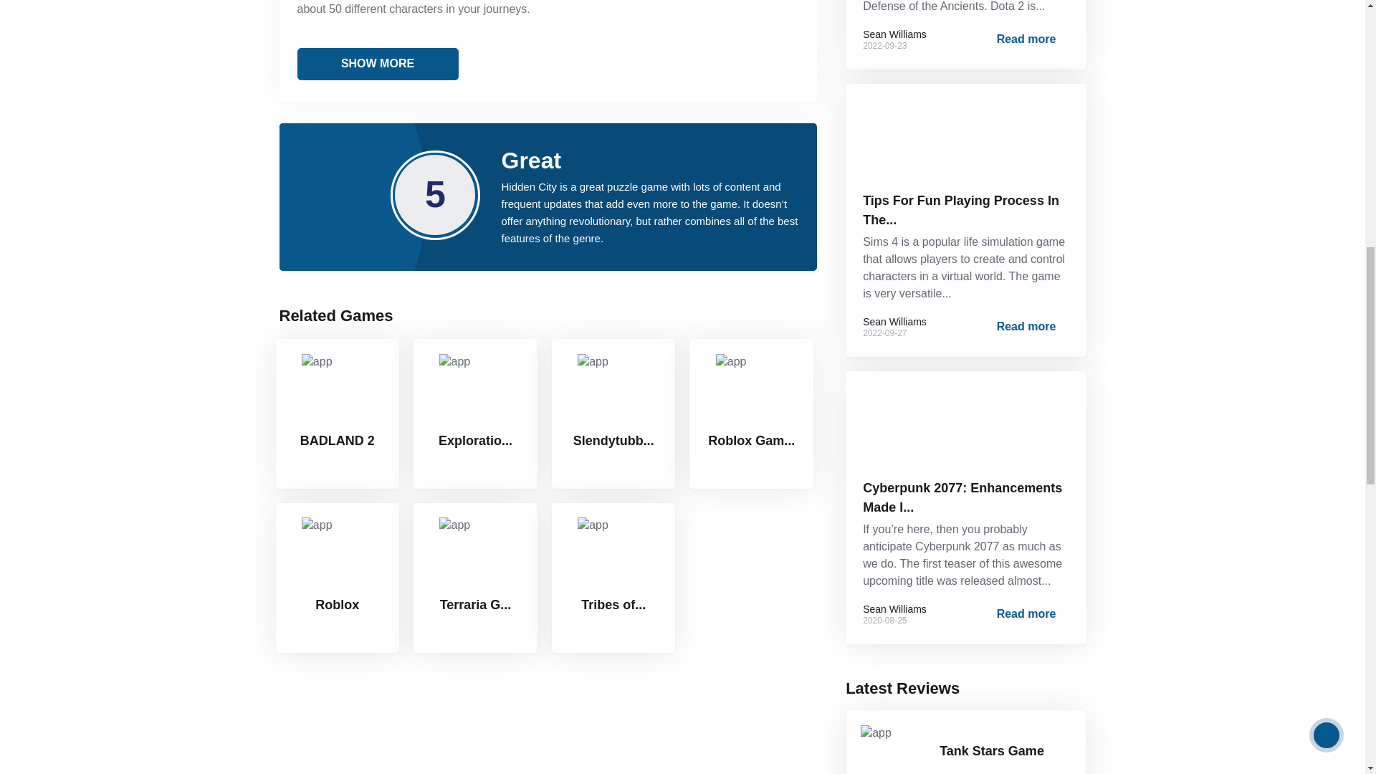  Describe the element at coordinates (476, 578) in the screenshot. I see `Terraria G...` at that location.